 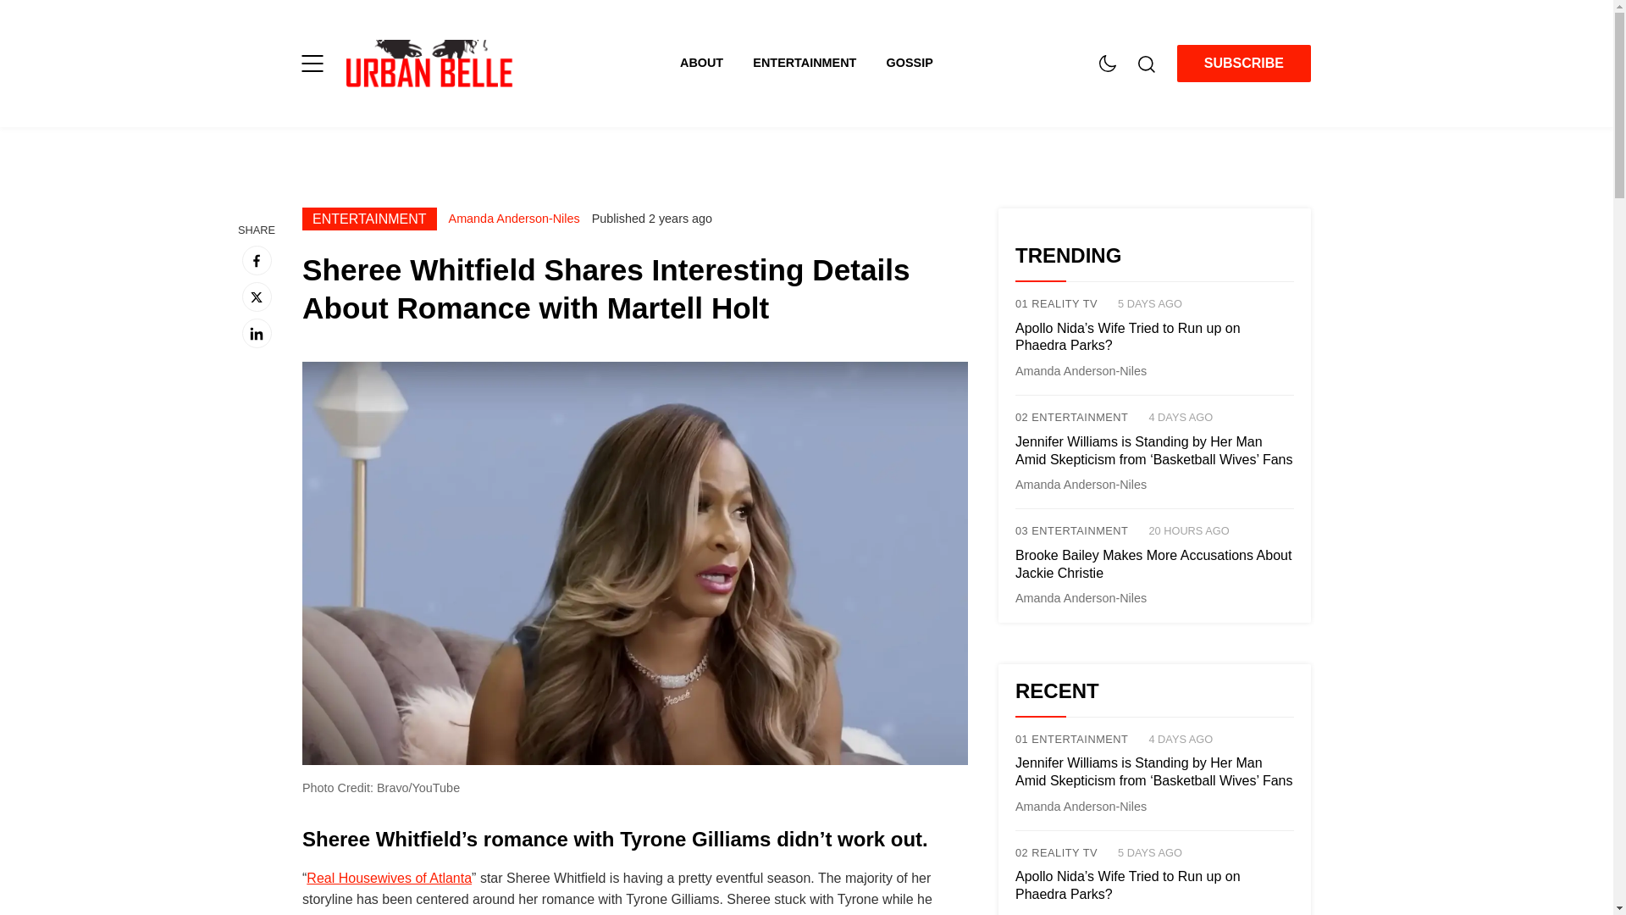 I want to click on Real Housewives of Atlanta, so click(x=389, y=878).